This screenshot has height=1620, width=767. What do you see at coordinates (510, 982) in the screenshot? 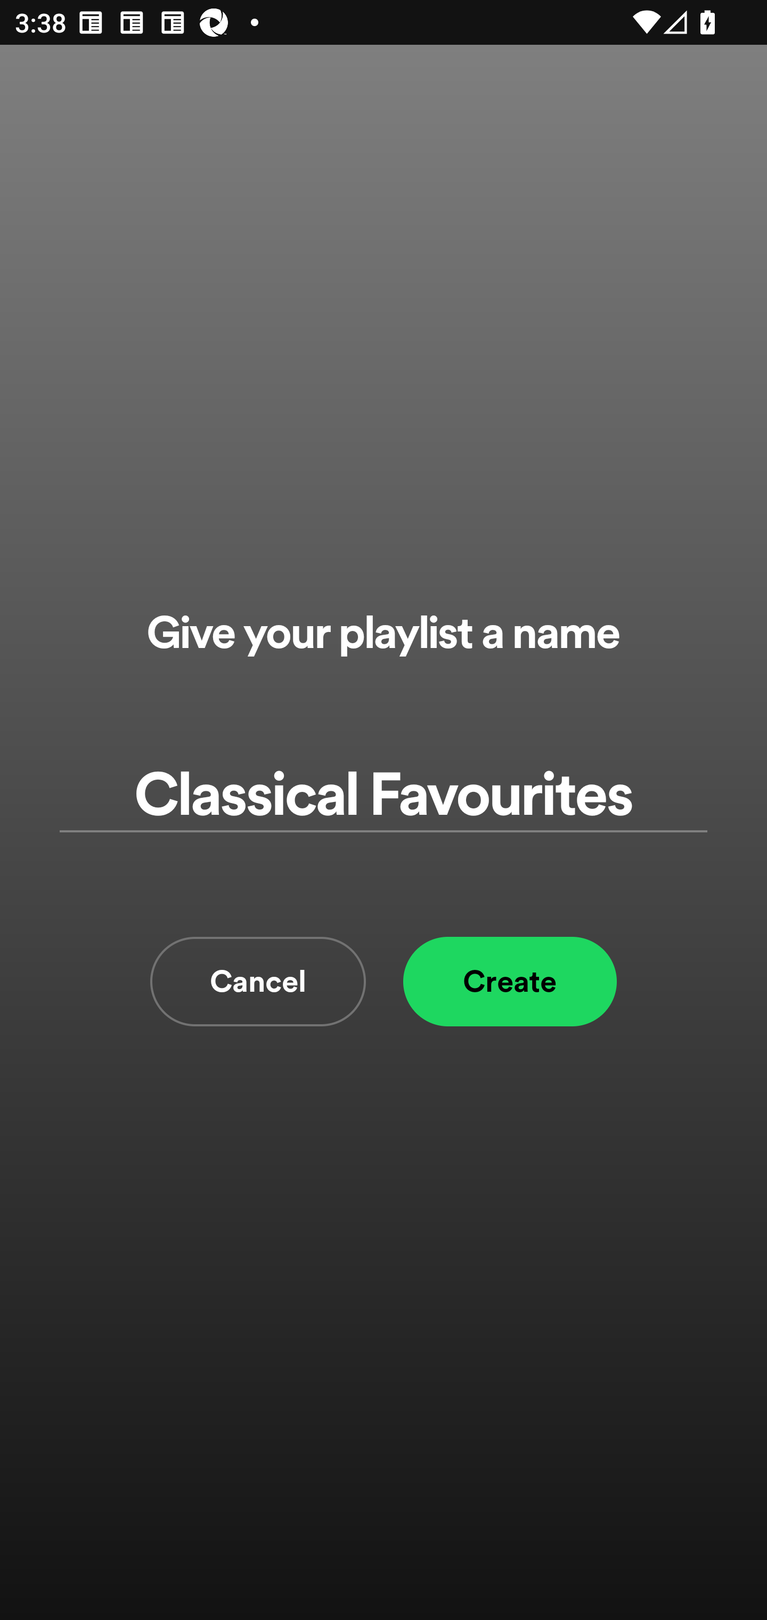
I see `Create` at bounding box center [510, 982].